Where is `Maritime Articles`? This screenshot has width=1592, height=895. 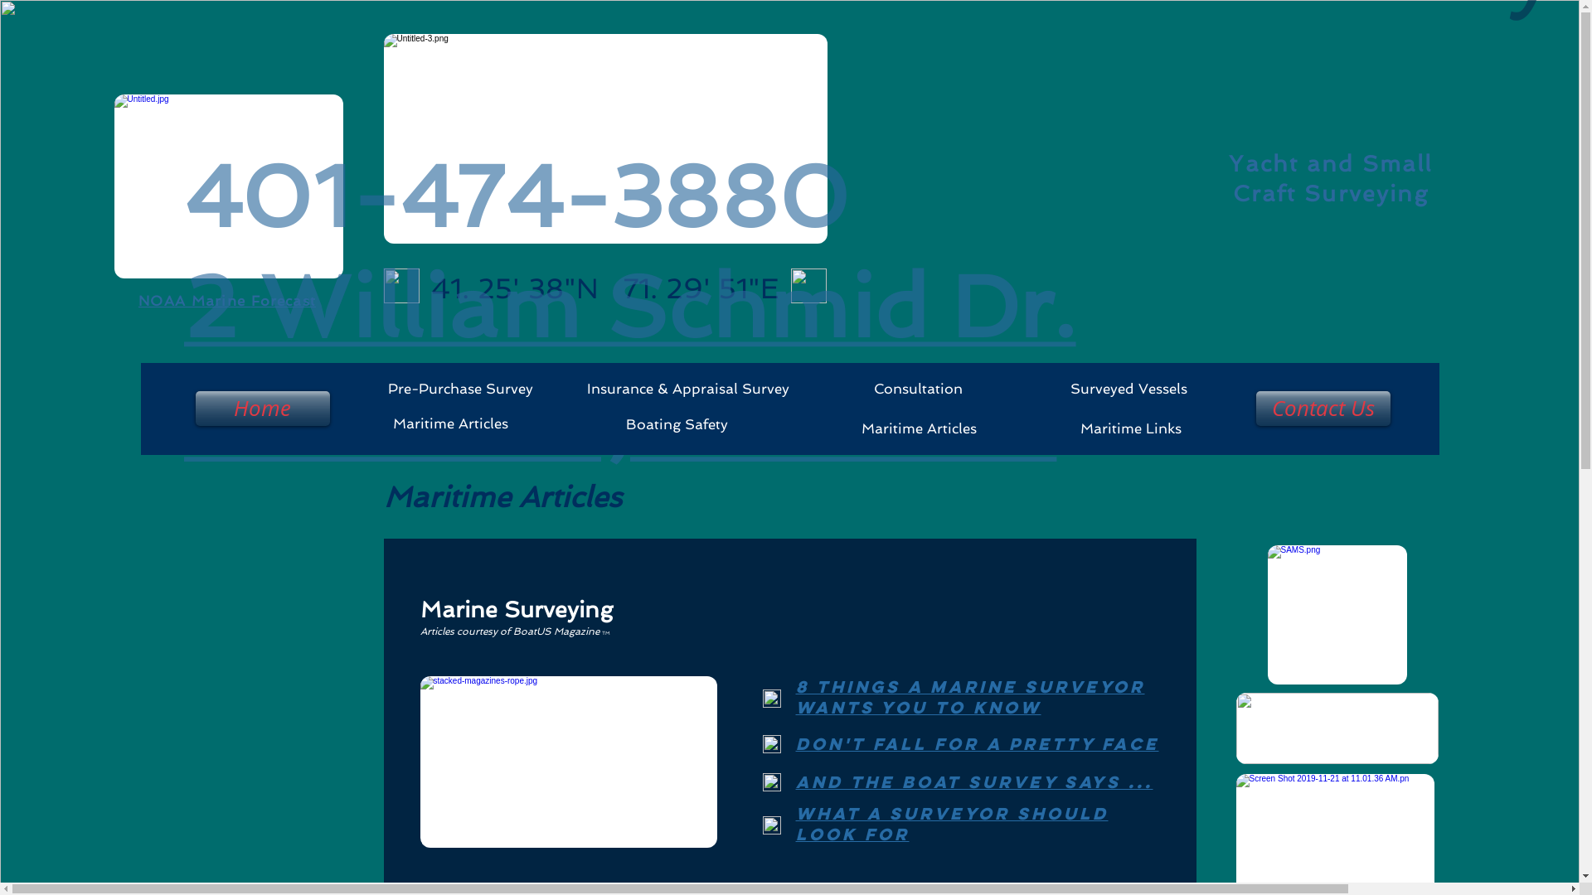
Maritime Articles is located at coordinates (917, 429).